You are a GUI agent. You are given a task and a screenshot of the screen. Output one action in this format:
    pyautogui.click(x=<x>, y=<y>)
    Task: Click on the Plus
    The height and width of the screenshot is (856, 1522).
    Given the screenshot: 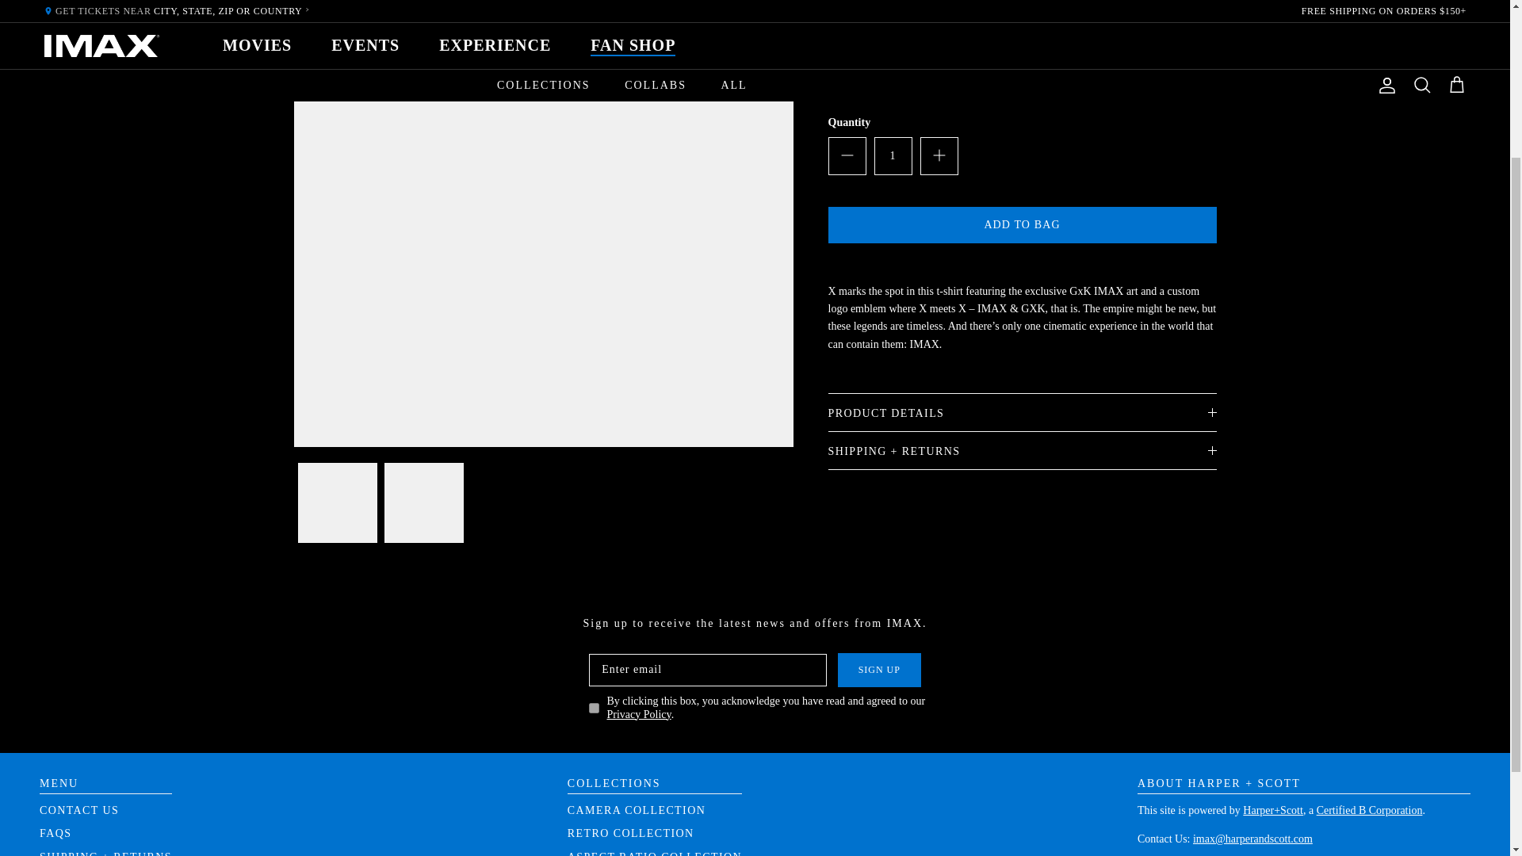 What is the action you would take?
    pyautogui.click(x=939, y=155)
    